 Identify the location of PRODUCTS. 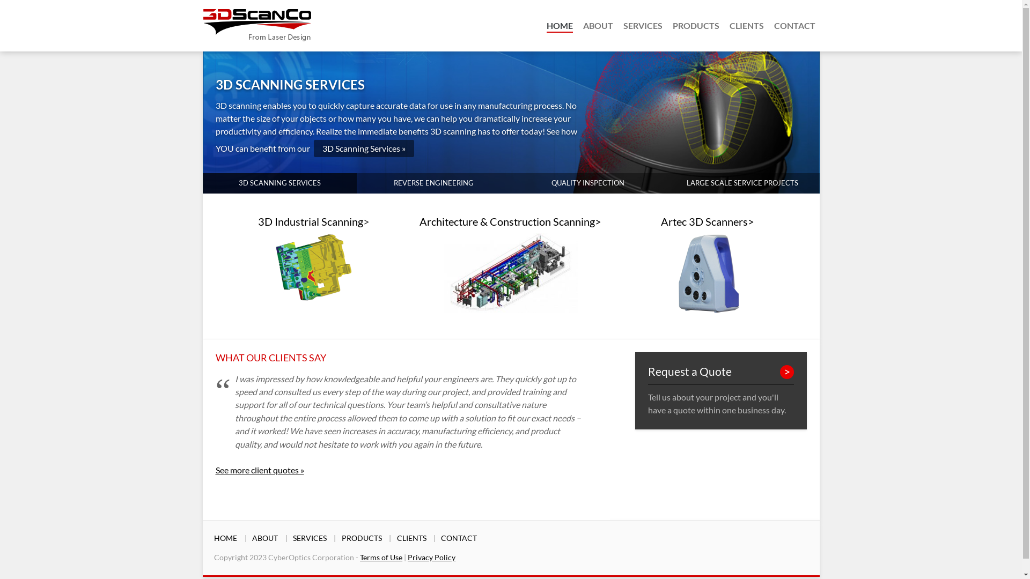
(696, 26).